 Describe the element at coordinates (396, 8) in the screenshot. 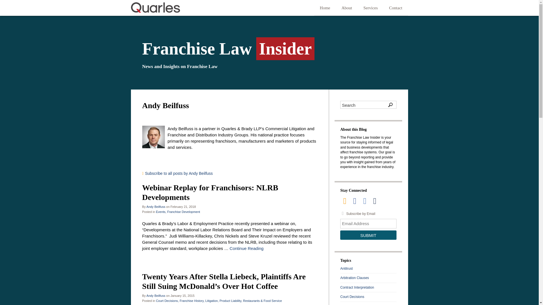

I see `Contact` at that location.